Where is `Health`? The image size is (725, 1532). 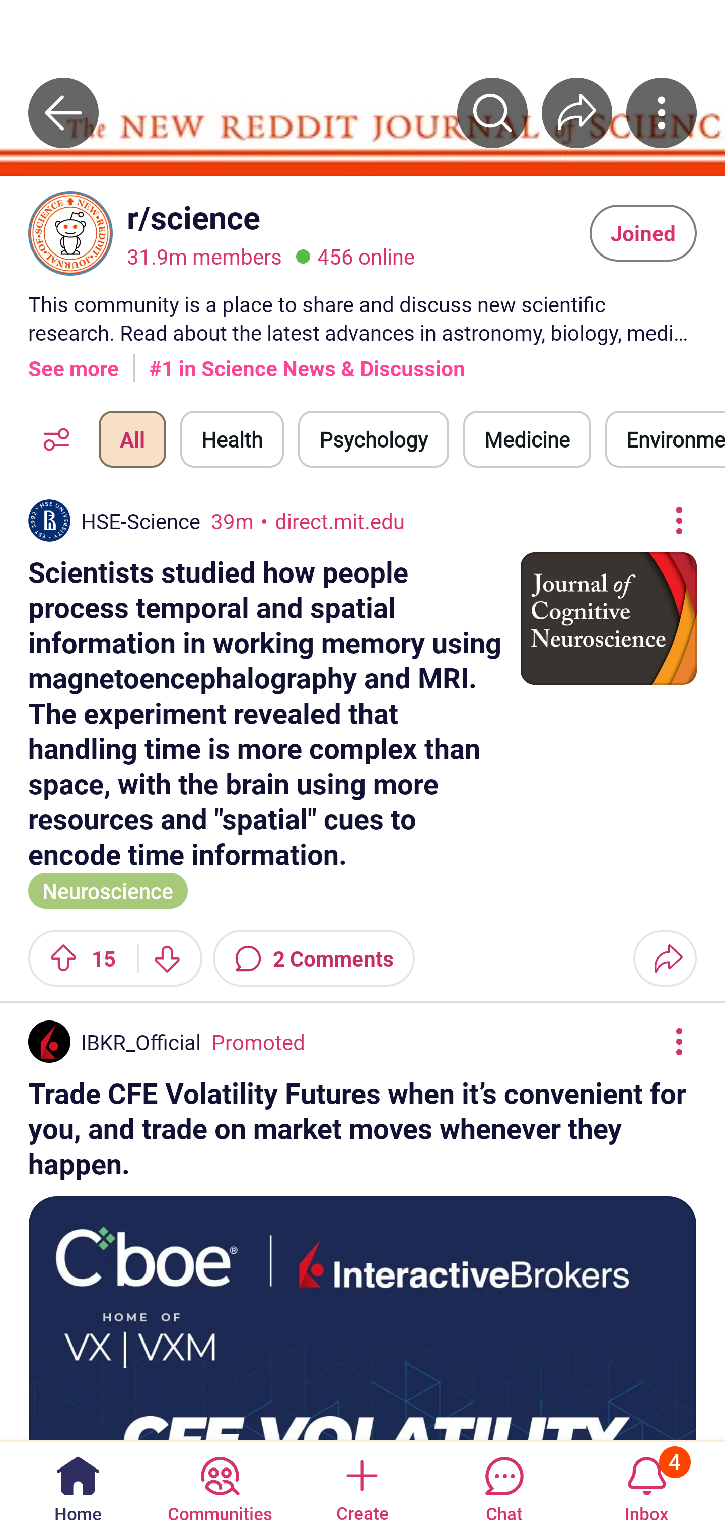 Health is located at coordinates (232, 438).